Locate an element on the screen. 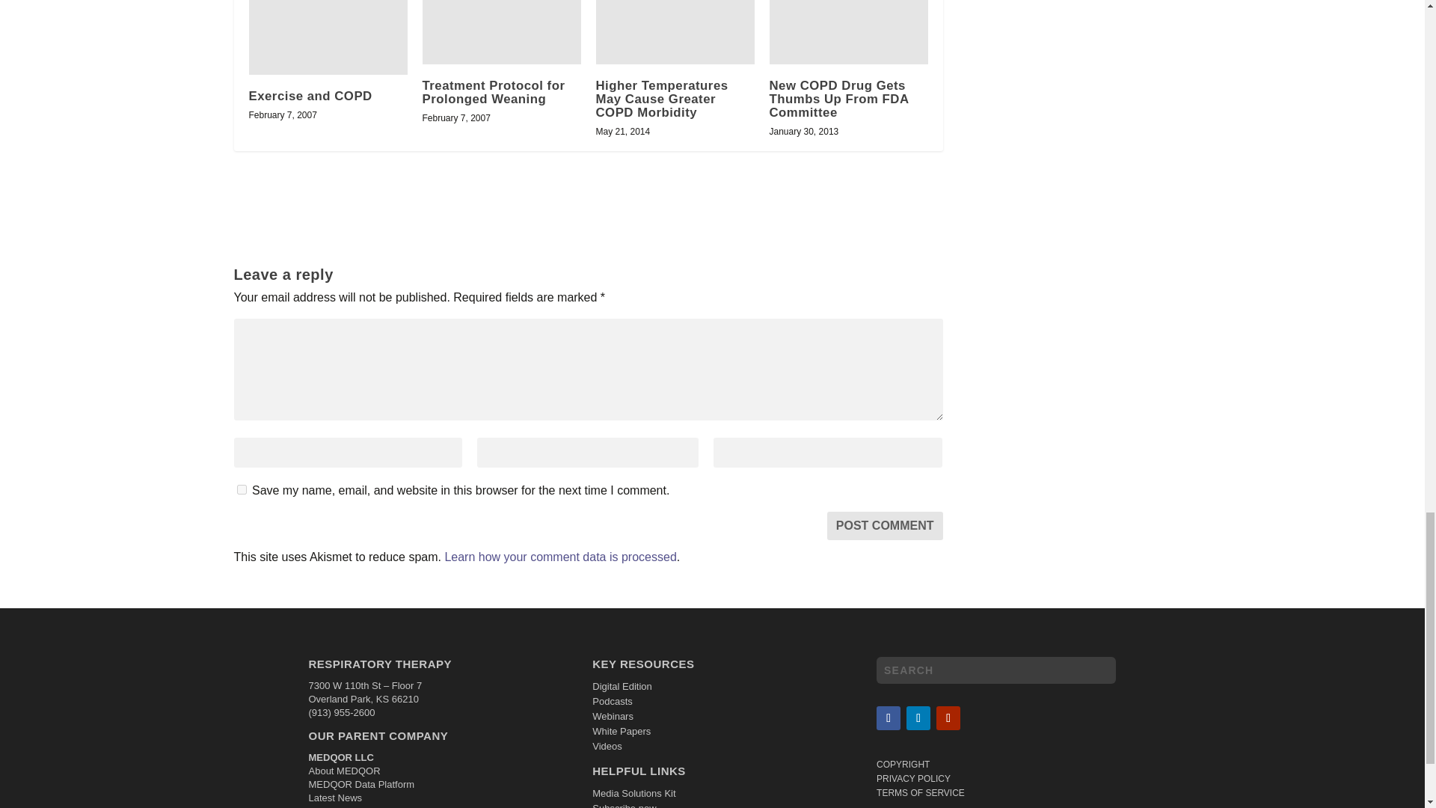 This screenshot has width=1436, height=808. Exercise and COPD is located at coordinates (328, 37).